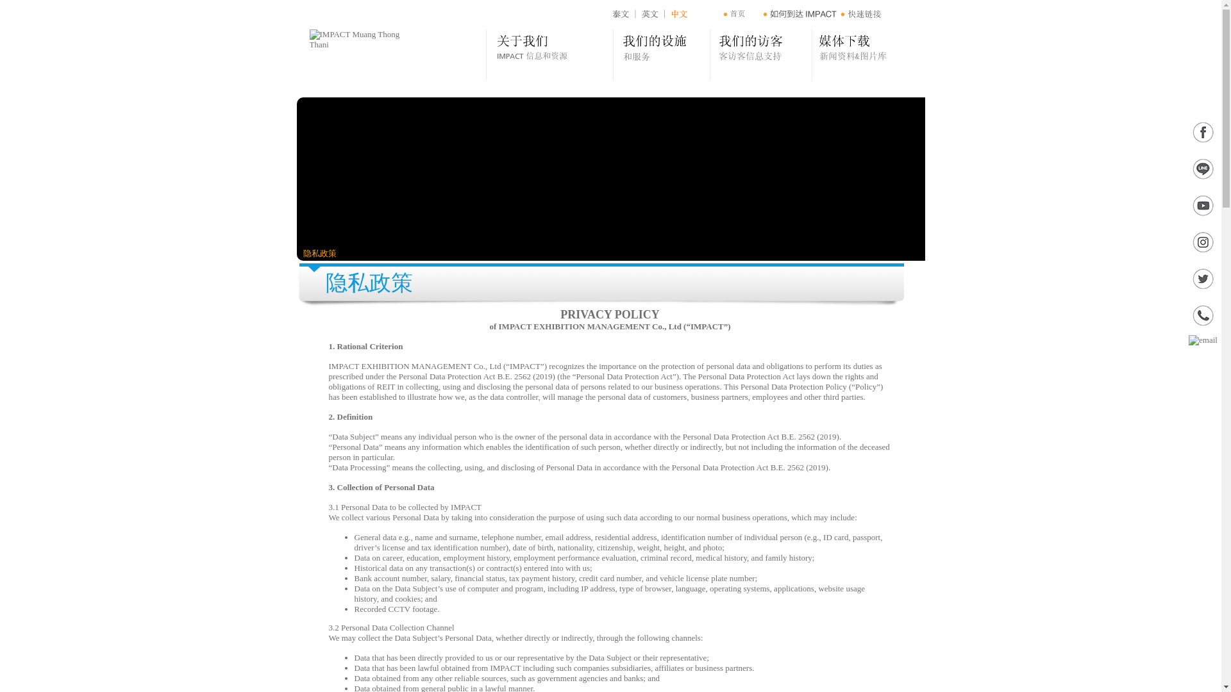 Image resolution: width=1231 pixels, height=692 pixels. Describe the element at coordinates (550, 55) in the screenshot. I see `Who We Are` at that location.